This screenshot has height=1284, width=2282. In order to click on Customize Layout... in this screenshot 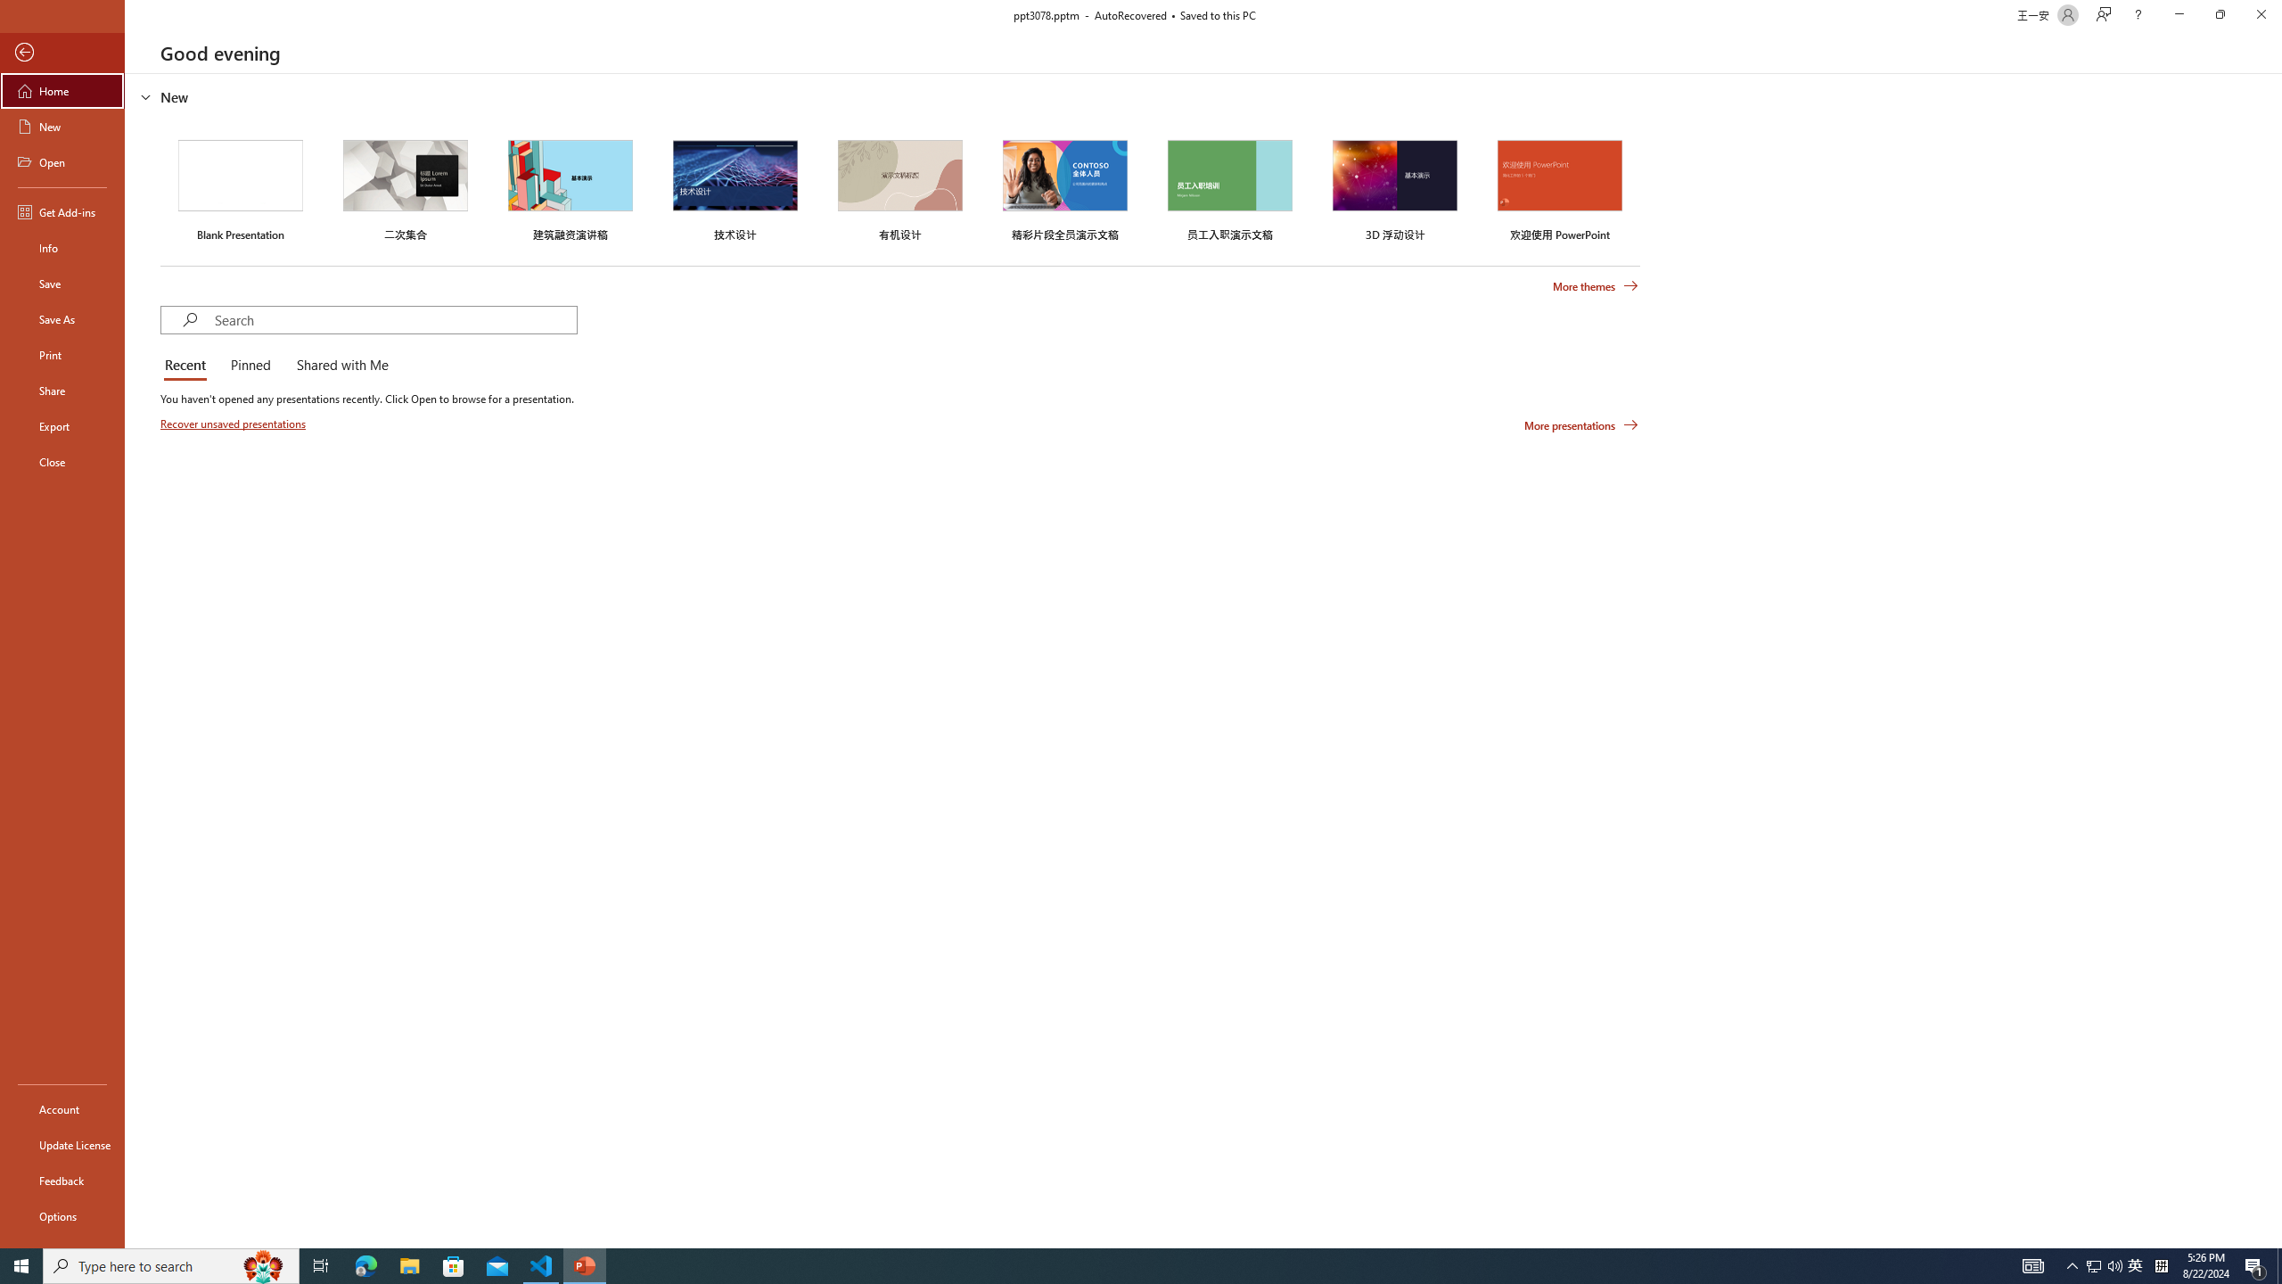, I will do `click(1637, 235)`.